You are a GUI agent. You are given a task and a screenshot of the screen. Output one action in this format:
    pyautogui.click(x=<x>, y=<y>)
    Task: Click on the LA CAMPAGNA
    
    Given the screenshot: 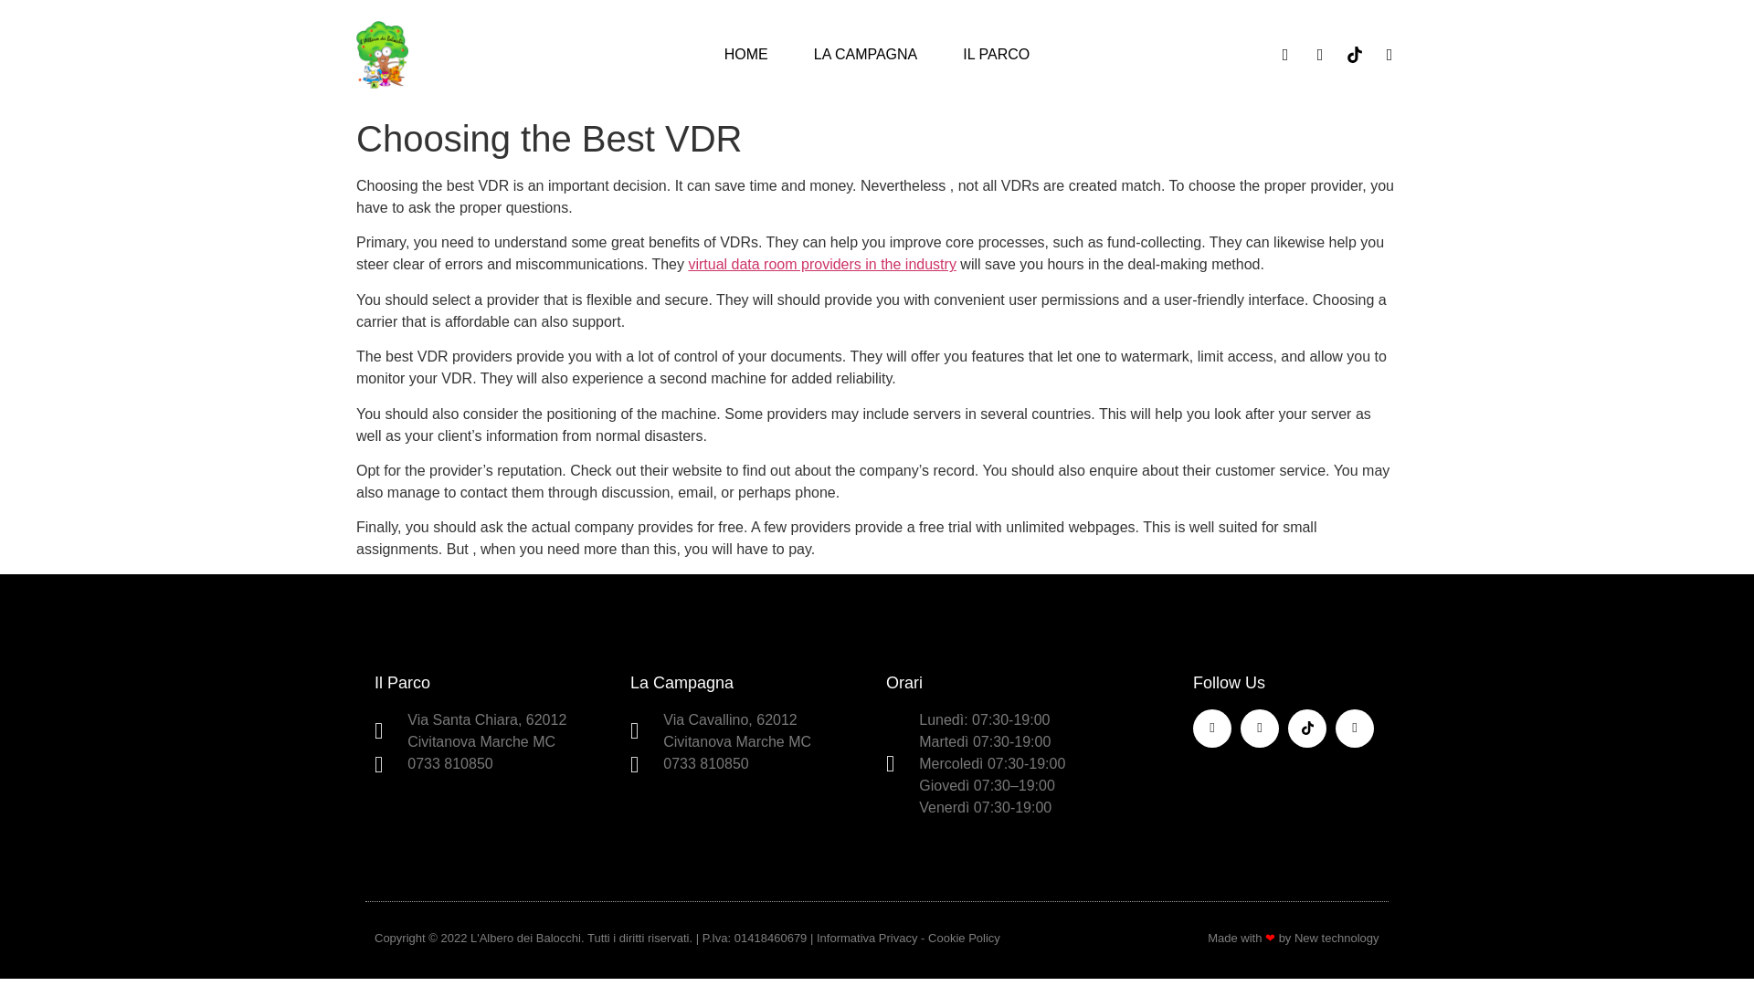 What is the action you would take?
    pyautogui.click(x=865, y=55)
    